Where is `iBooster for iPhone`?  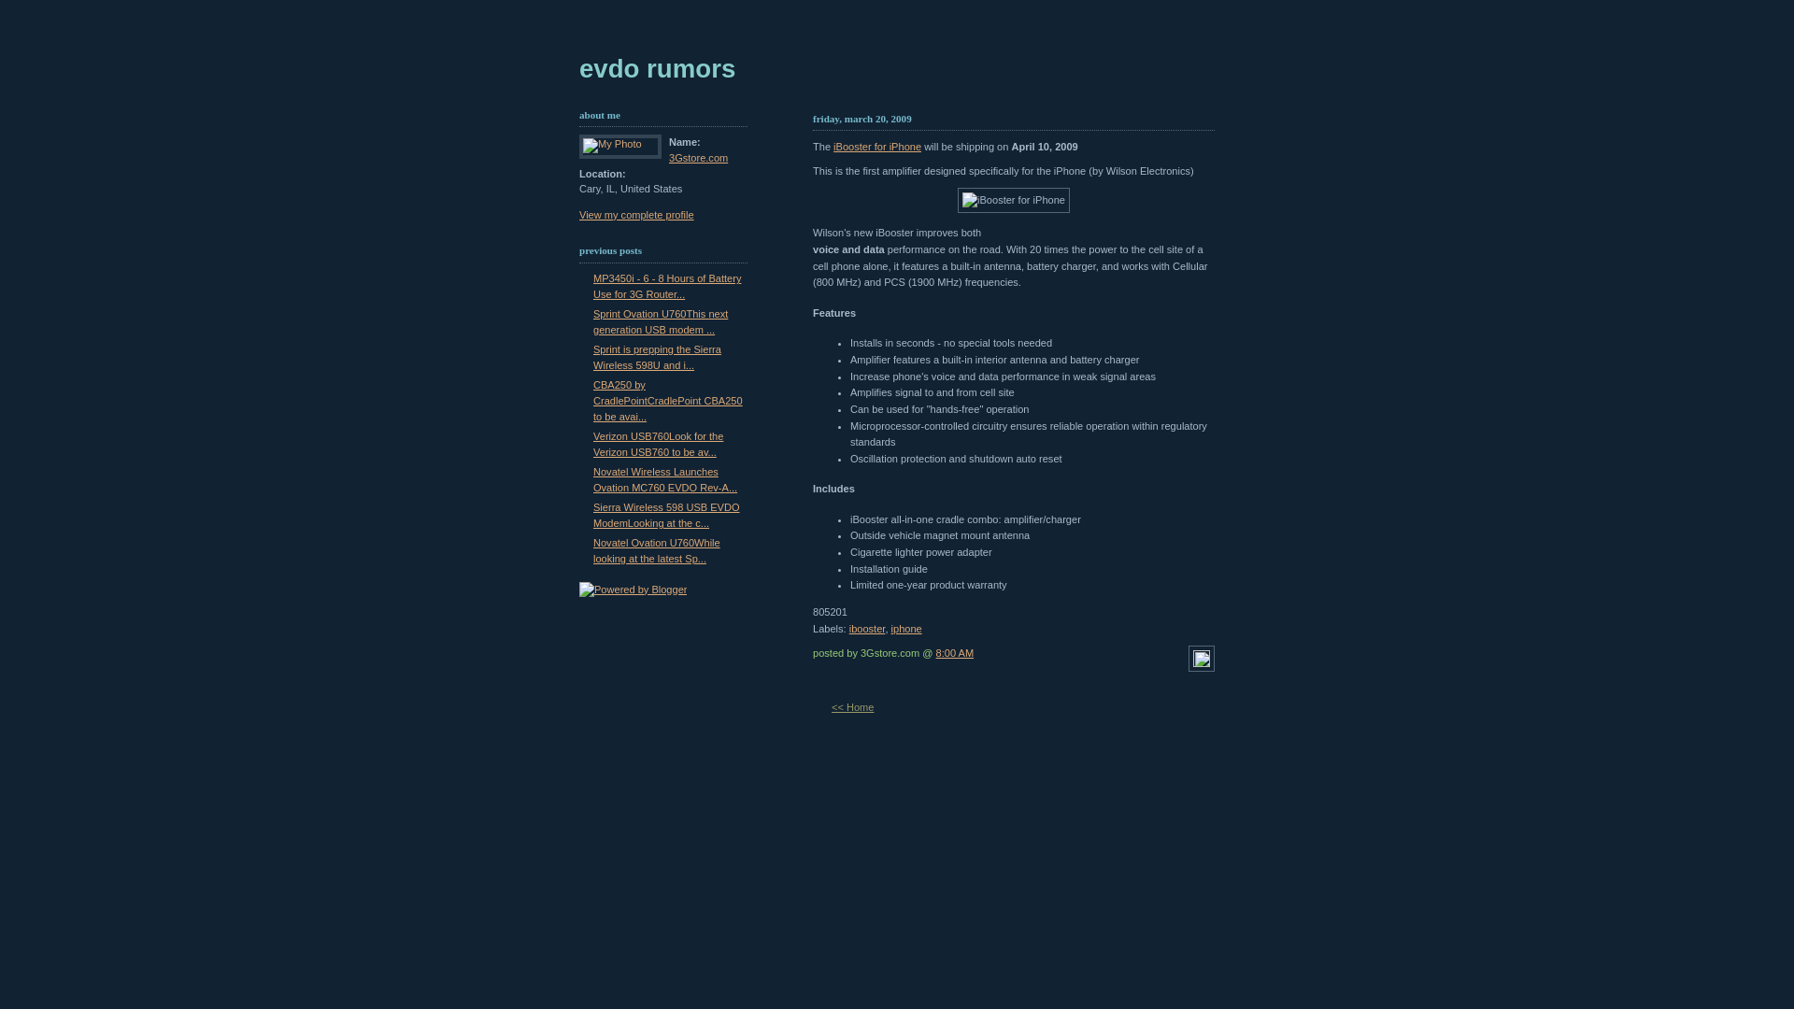 iBooster for iPhone is located at coordinates (877, 147).